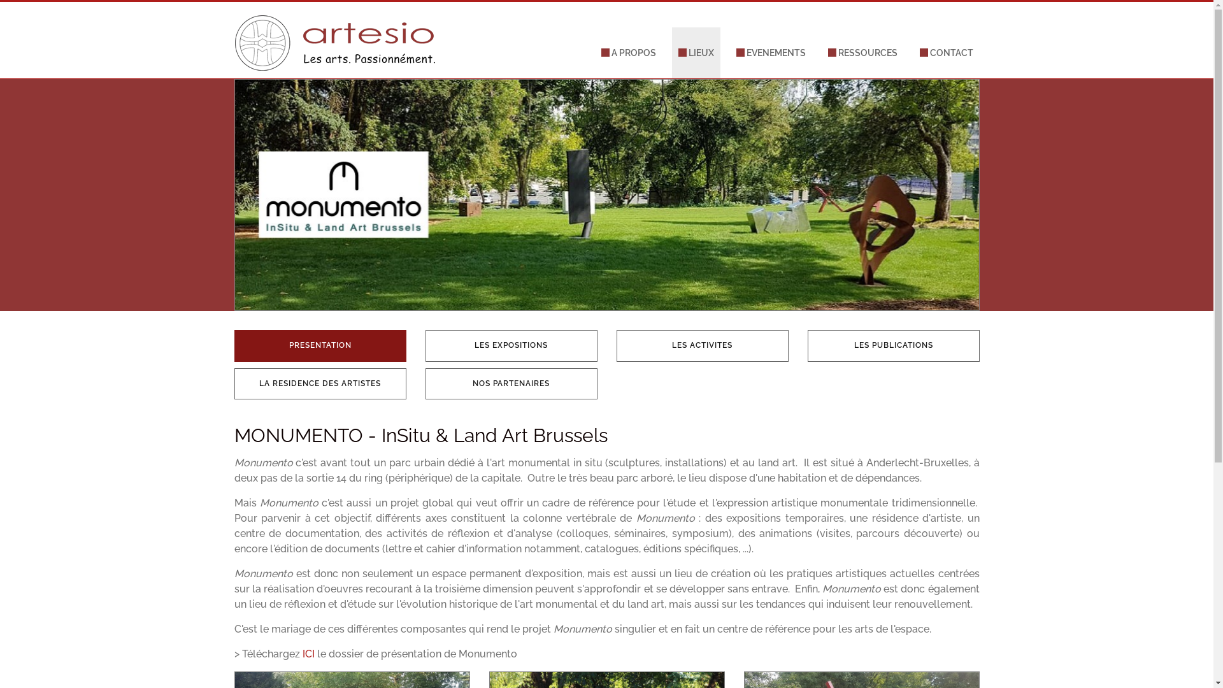 The image size is (1223, 688). Describe the element at coordinates (696, 53) in the screenshot. I see ` LIEUX` at that location.